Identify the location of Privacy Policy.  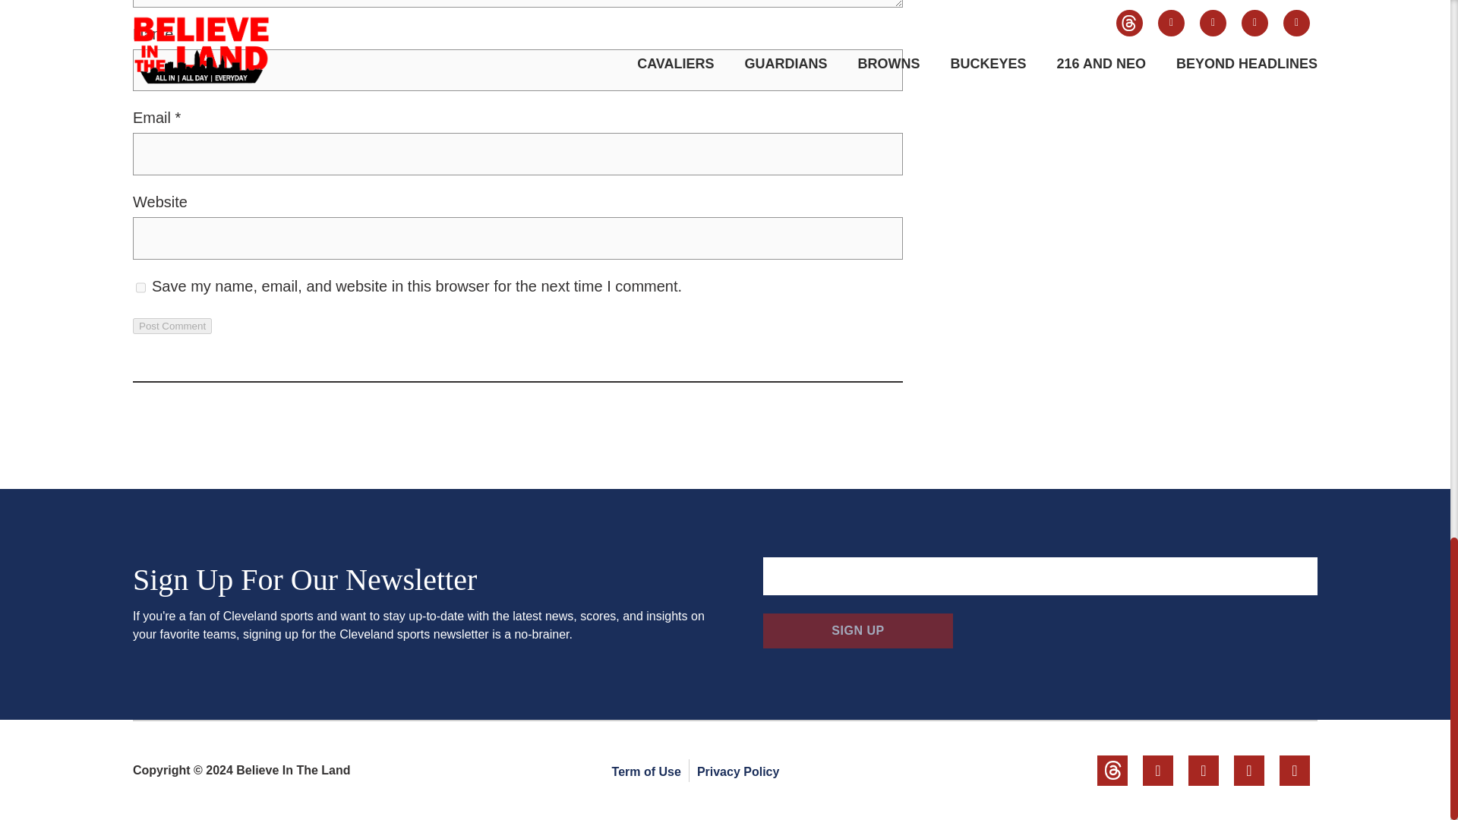
(738, 771).